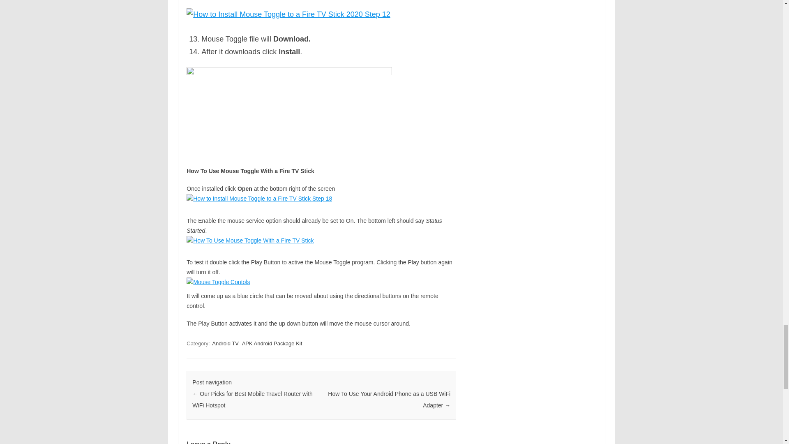 The width and height of the screenshot is (789, 444). What do you see at coordinates (272, 343) in the screenshot?
I see `APK Android Package Kit` at bounding box center [272, 343].